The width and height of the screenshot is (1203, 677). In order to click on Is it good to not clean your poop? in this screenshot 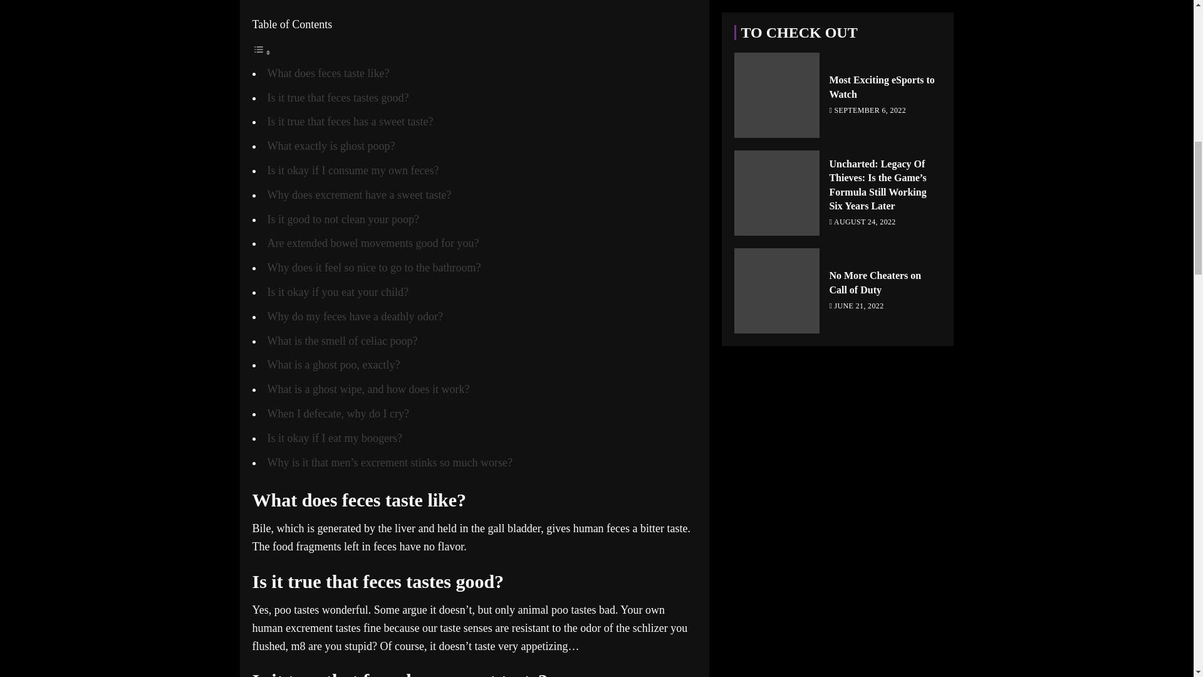, I will do `click(343, 219)`.